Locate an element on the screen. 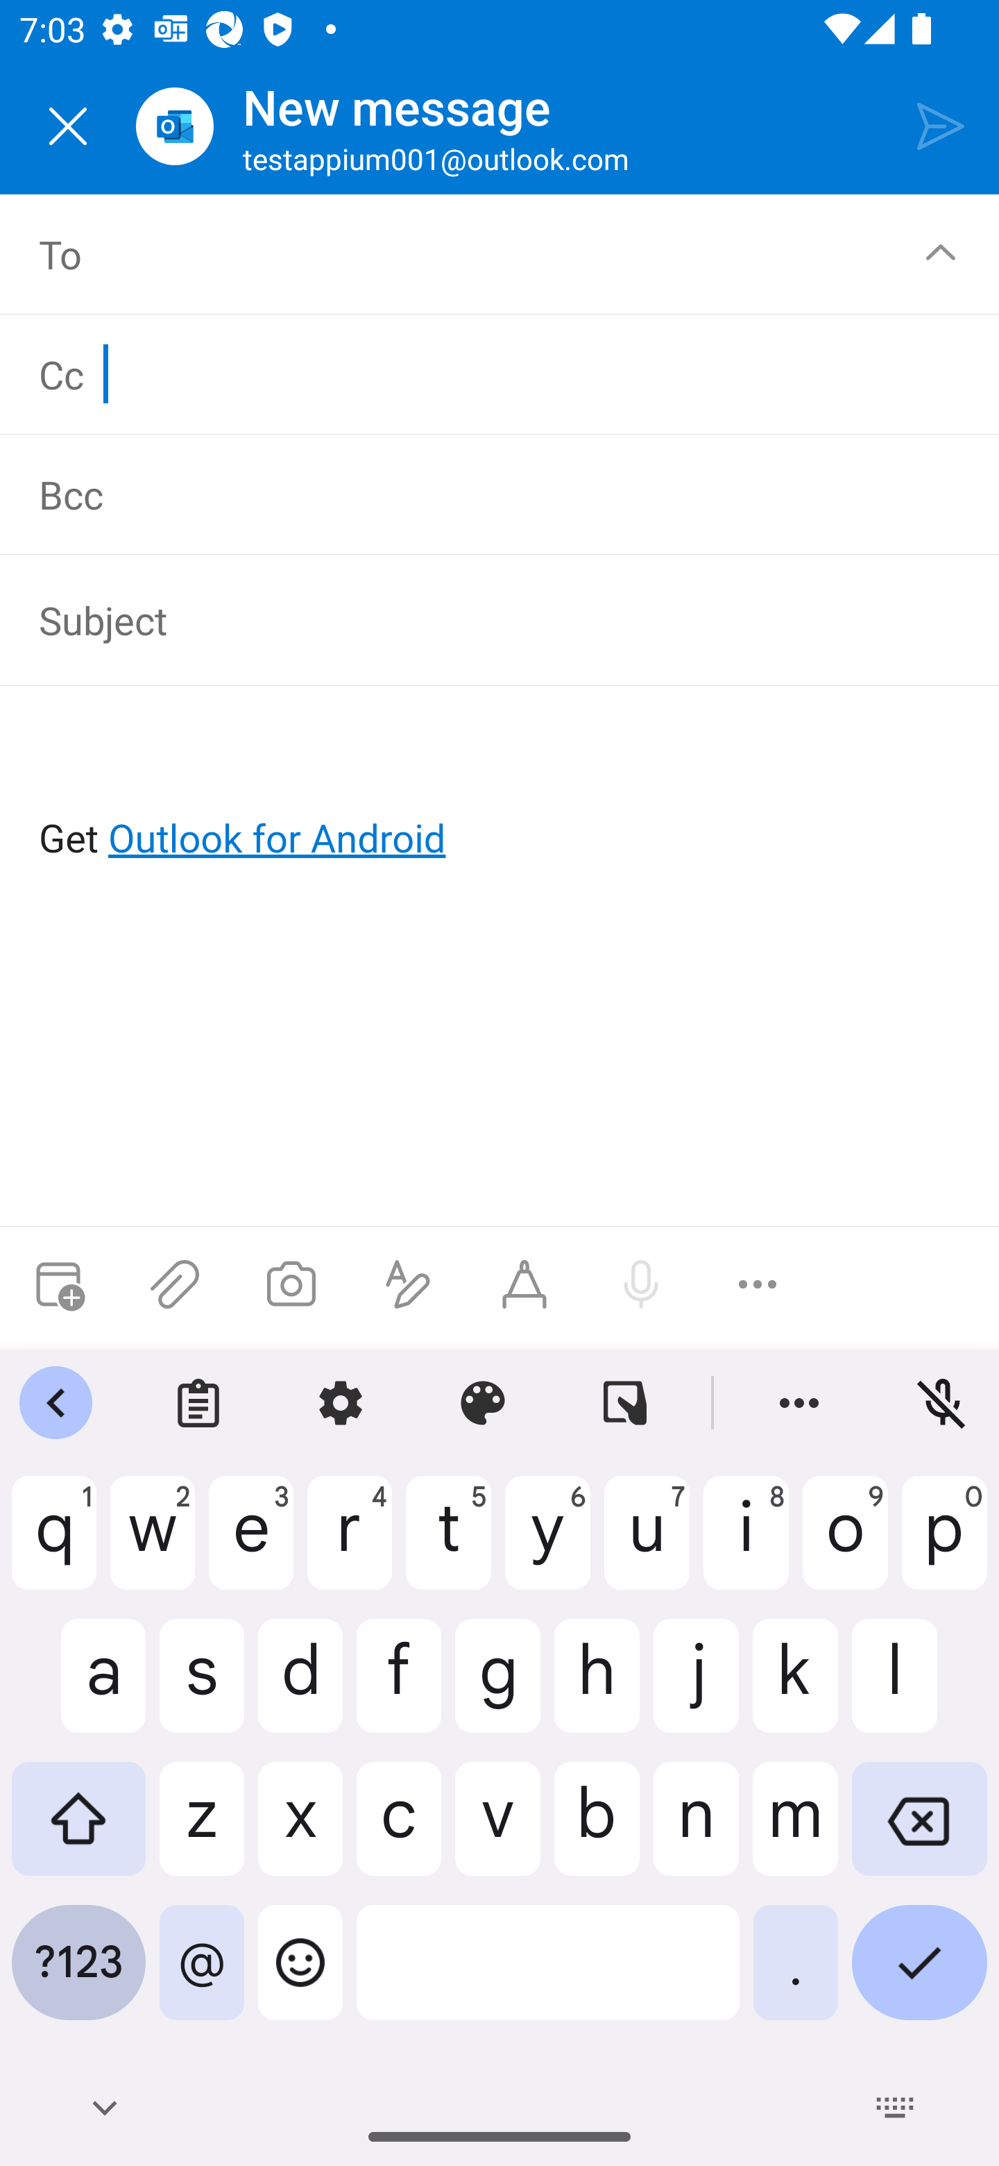  Send is located at coordinates (941, 125).